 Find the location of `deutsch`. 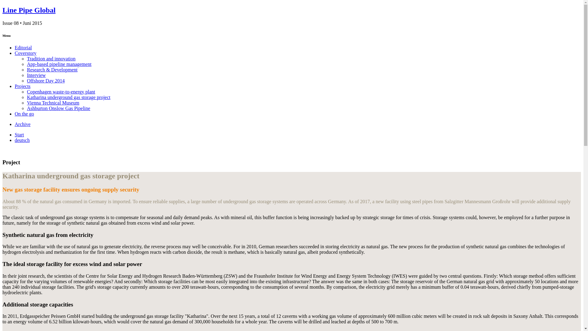

deutsch is located at coordinates (22, 140).